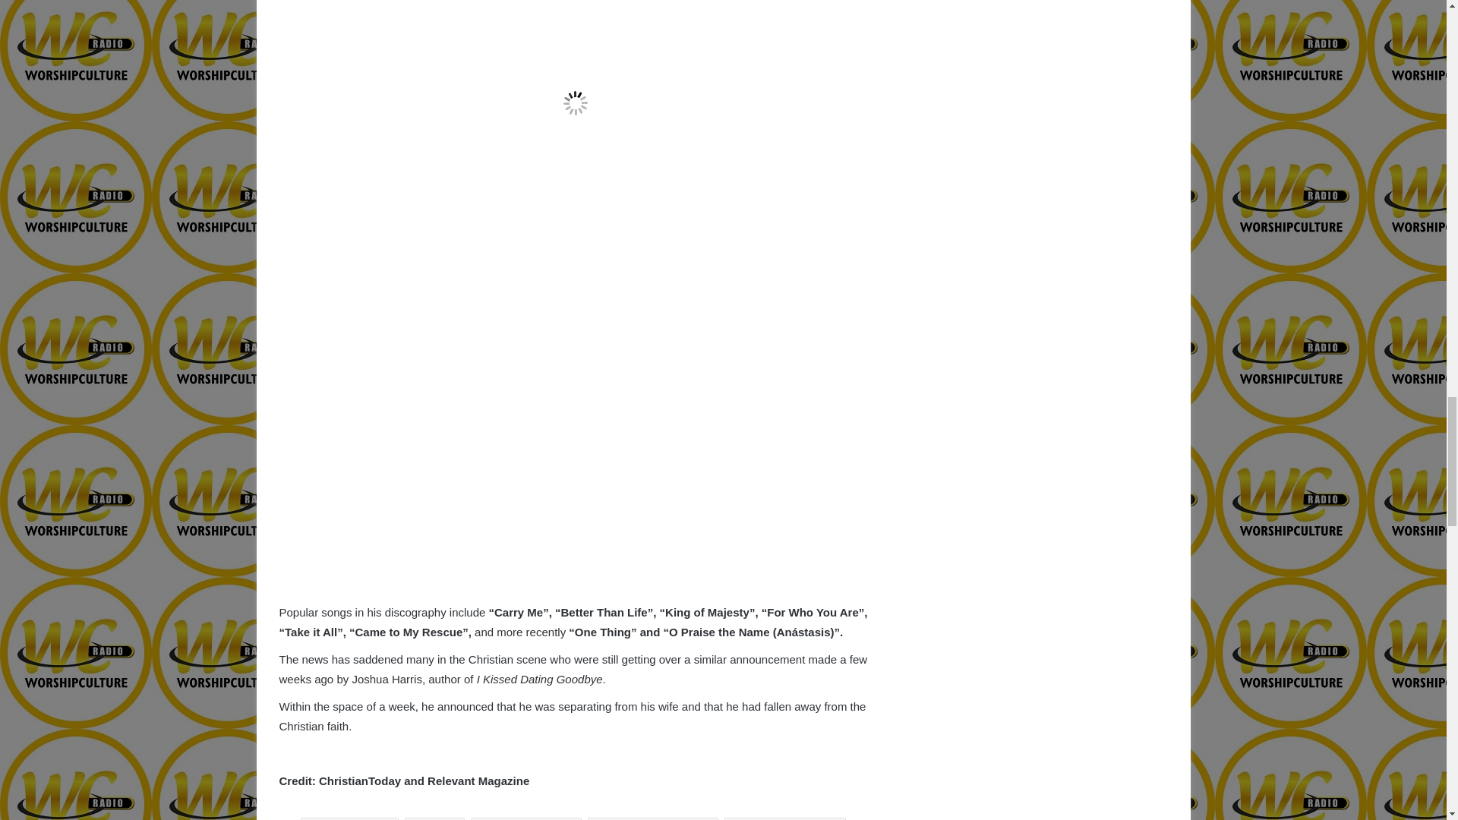 This screenshot has width=1458, height=820. Describe the element at coordinates (349, 818) in the screenshot. I see `Christianity` at that location.